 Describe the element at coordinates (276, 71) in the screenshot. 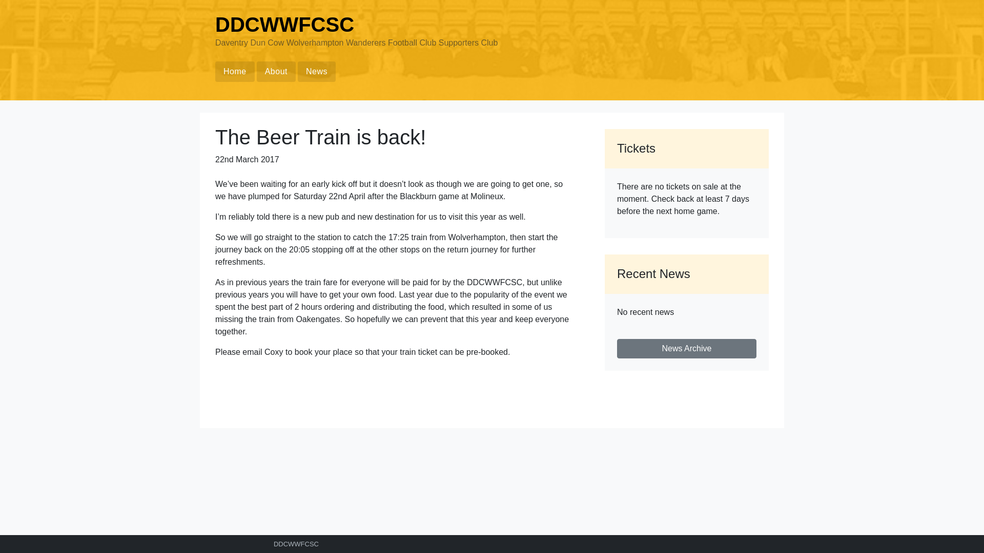

I see `About` at that location.